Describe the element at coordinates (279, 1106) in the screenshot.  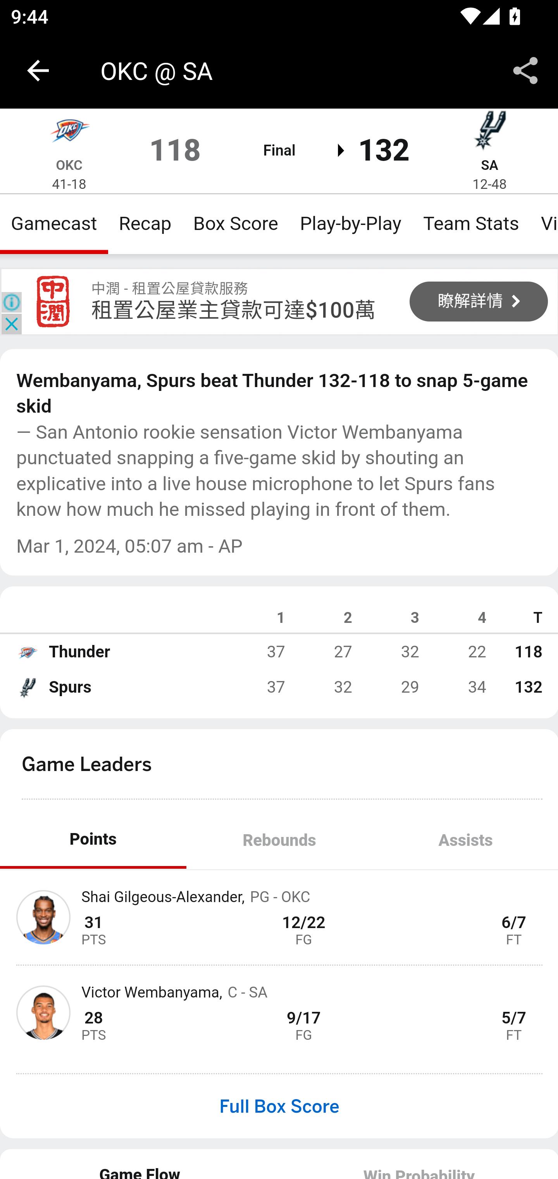
I see `Full Box Score` at that location.